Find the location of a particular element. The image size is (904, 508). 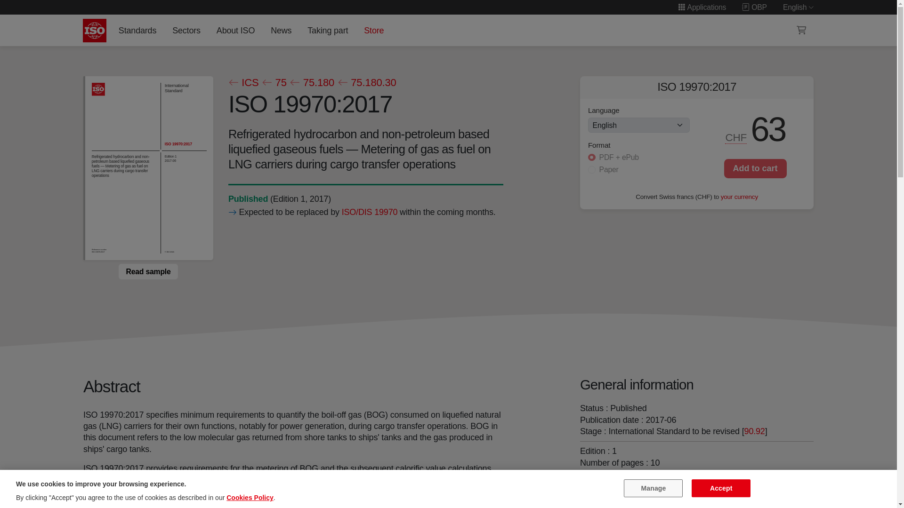

Taking part is located at coordinates (328, 30).